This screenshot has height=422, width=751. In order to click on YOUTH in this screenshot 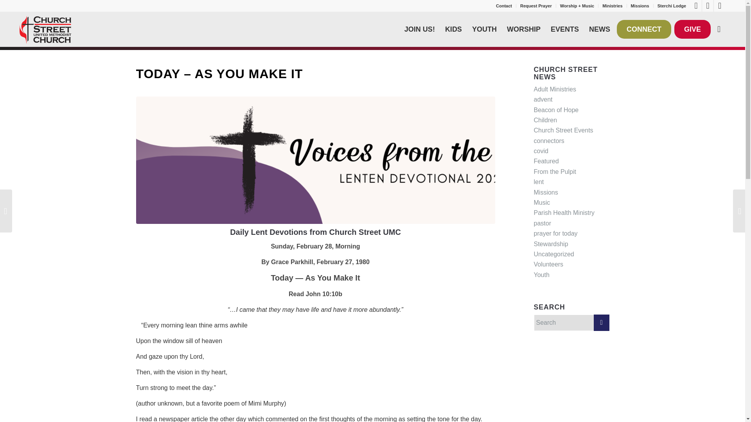, I will do `click(484, 29)`.